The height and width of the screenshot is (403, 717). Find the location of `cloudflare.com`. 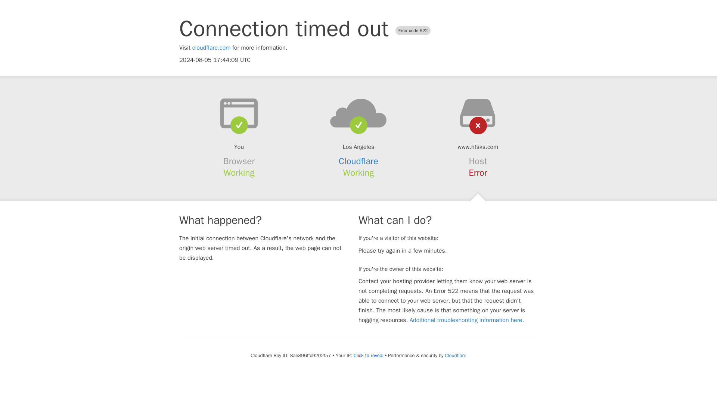

cloudflare.com is located at coordinates (211, 48).